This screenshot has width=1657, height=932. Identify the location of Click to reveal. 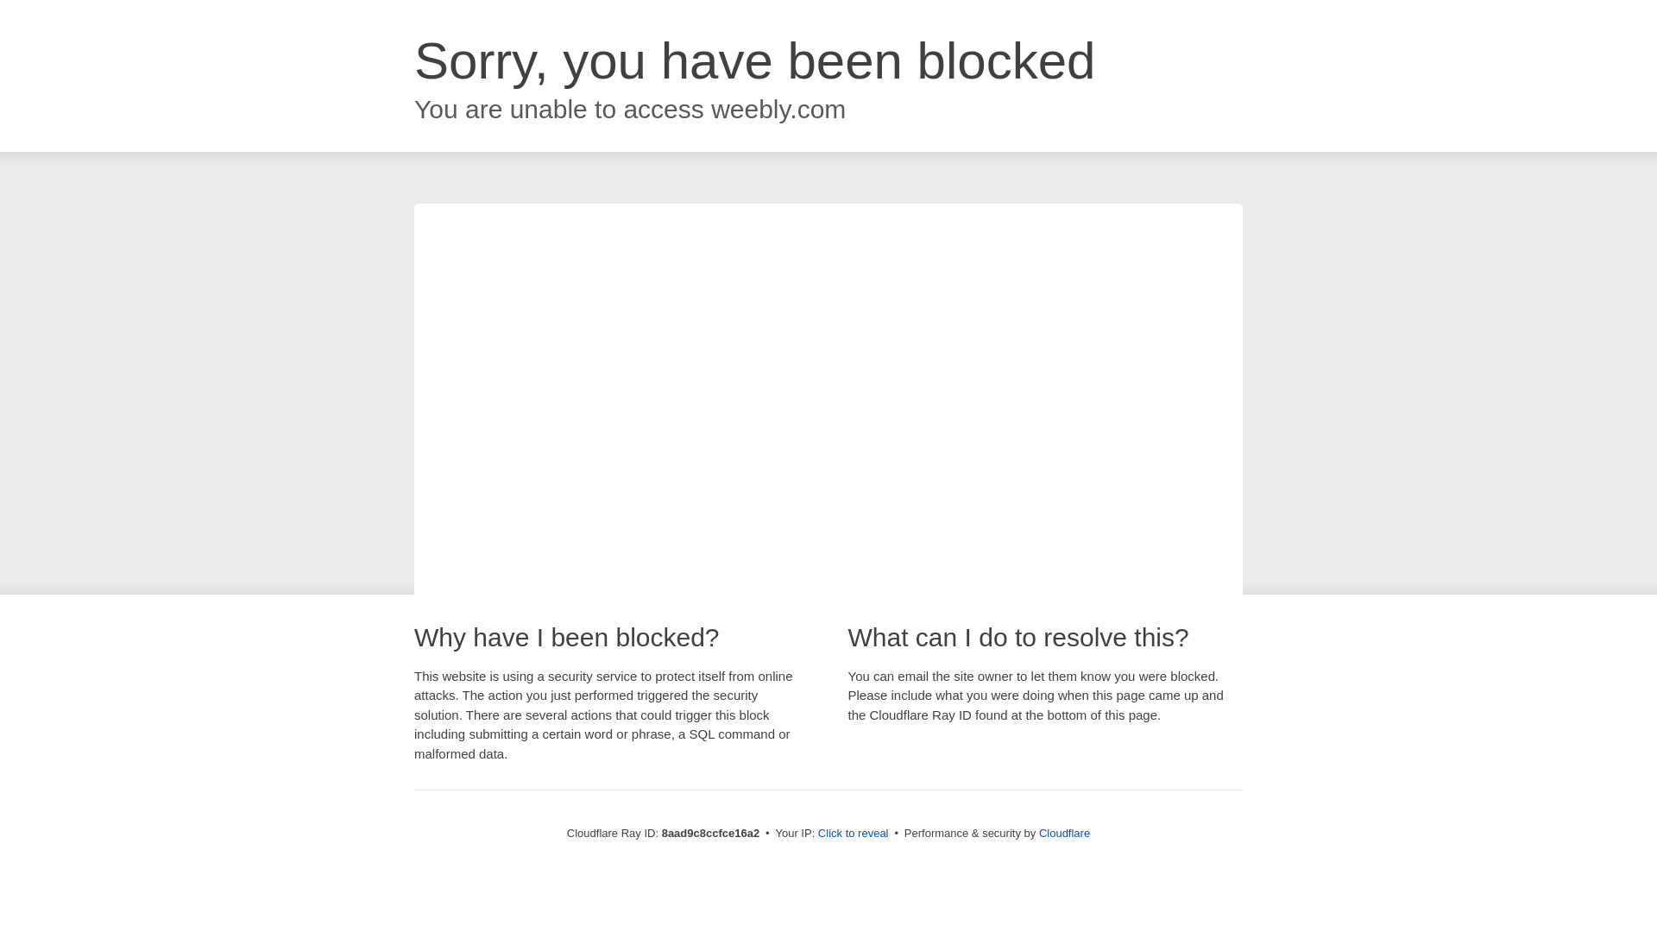
(853, 834).